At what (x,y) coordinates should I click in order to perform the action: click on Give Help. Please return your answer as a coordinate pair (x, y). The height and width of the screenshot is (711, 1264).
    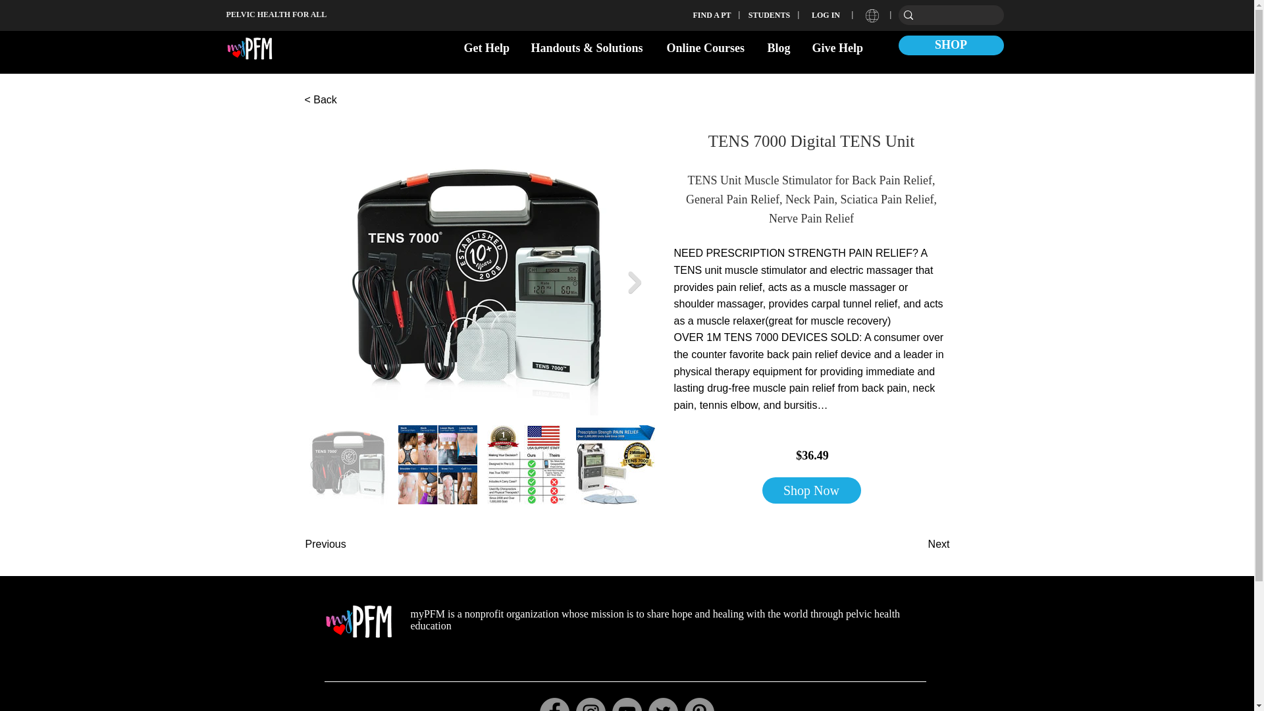
    Looking at the image, I should click on (837, 48).